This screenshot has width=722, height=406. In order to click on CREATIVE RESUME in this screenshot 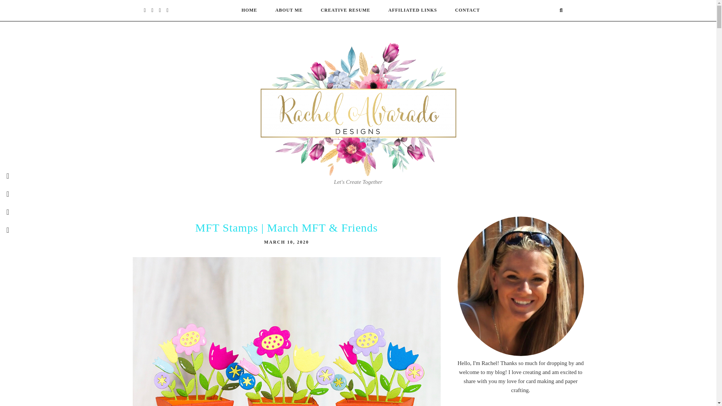, I will do `click(345, 10)`.